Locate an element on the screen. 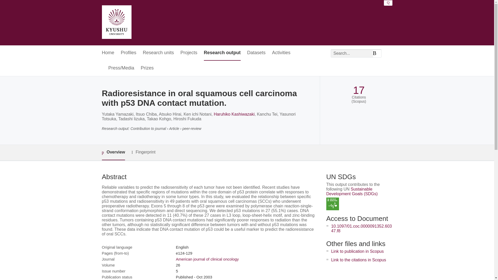  Datasets is located at coordinates (256, 53).